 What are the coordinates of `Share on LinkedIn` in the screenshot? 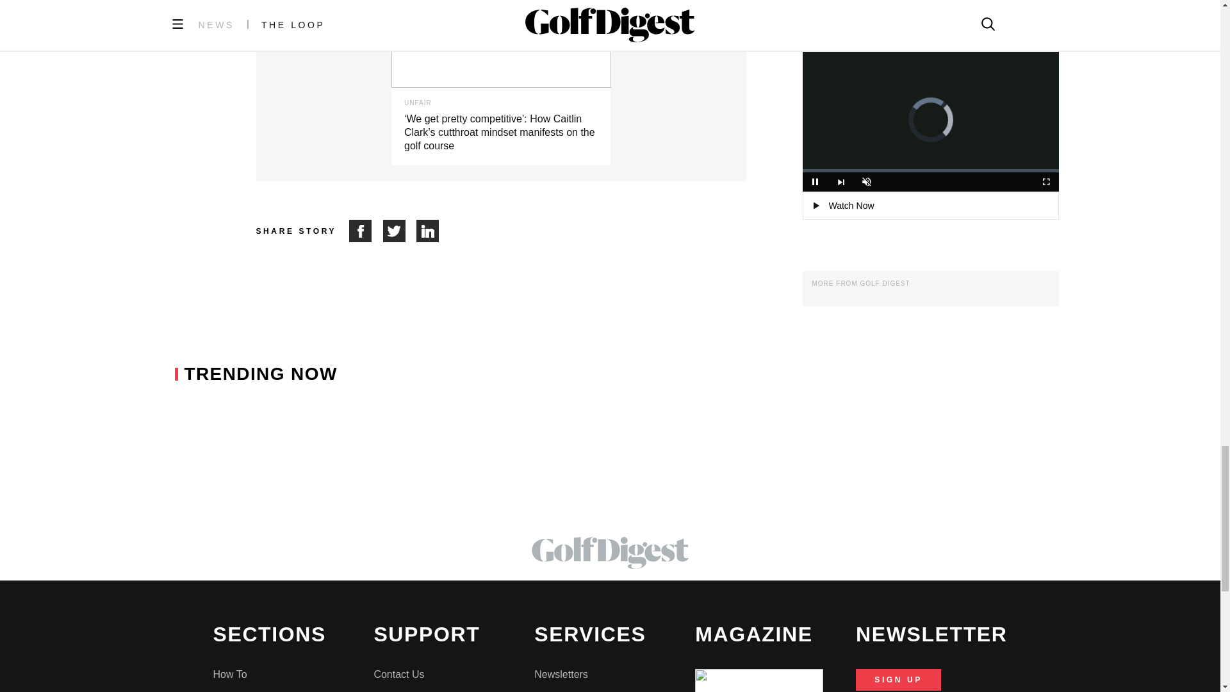 It's located at (428, 231).